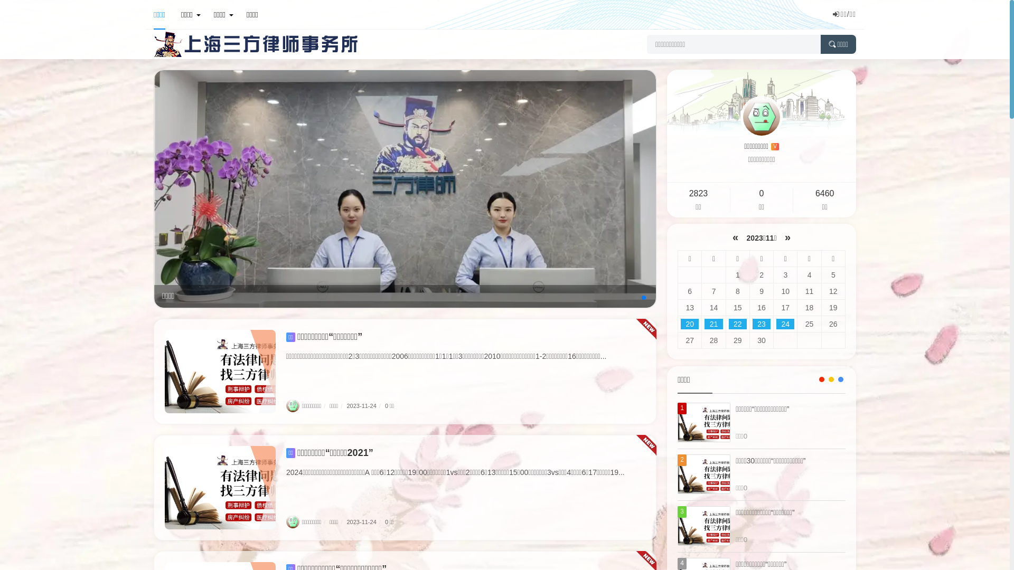  I want to click on 21, so click(713, 324).